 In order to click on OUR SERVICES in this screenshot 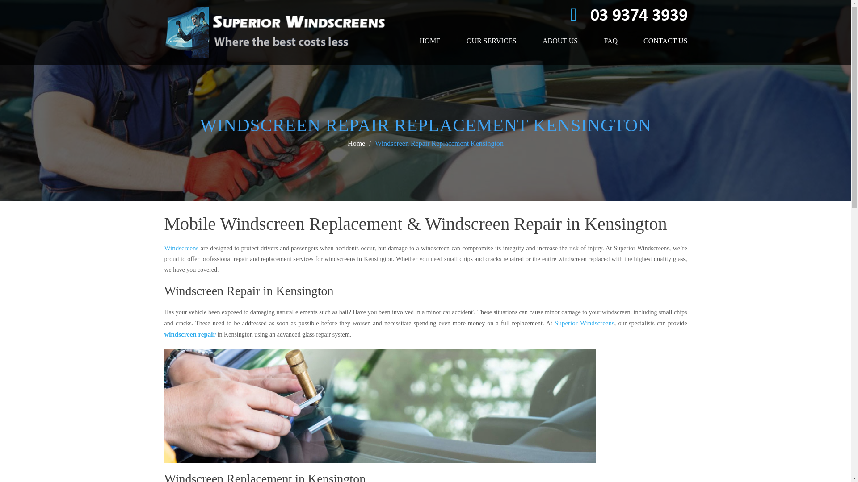, I will do `click(492, 41)`.